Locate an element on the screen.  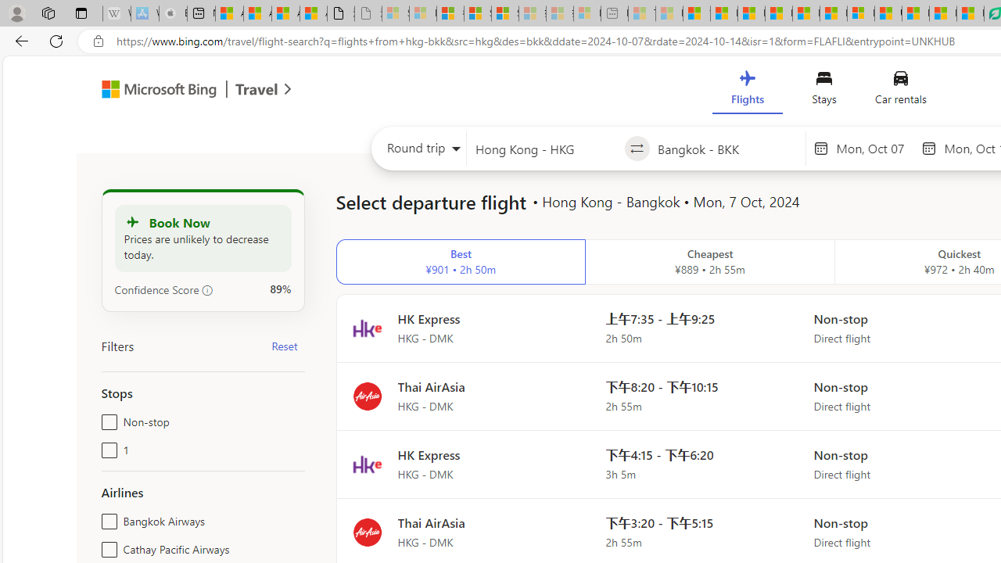
Aberdeen, Hong Kong SAR weather forecast | Microsoft Weather is located at coordinates (257, 14).